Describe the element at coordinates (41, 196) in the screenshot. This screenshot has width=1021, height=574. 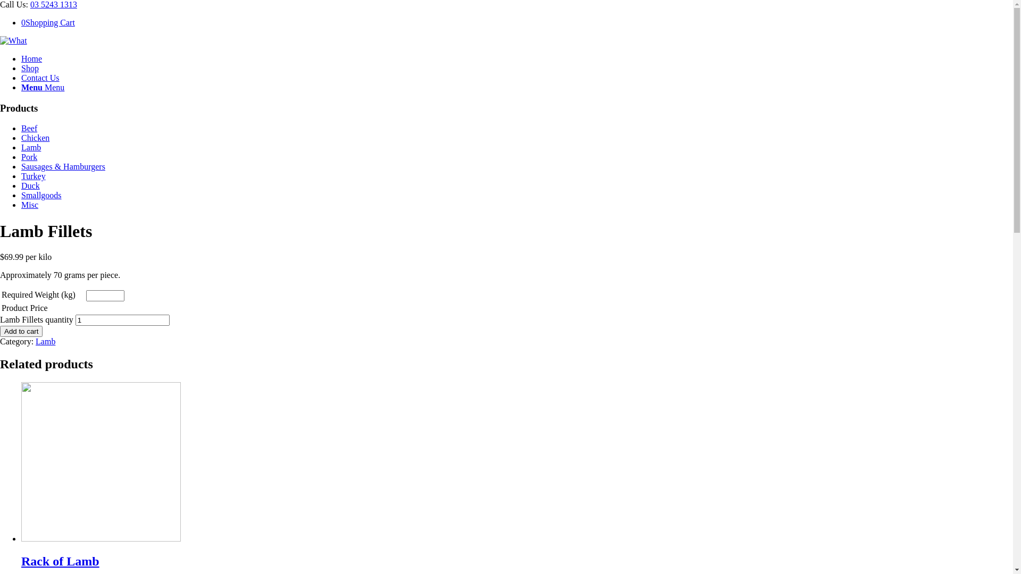
I see `Smallgoods` at that location.